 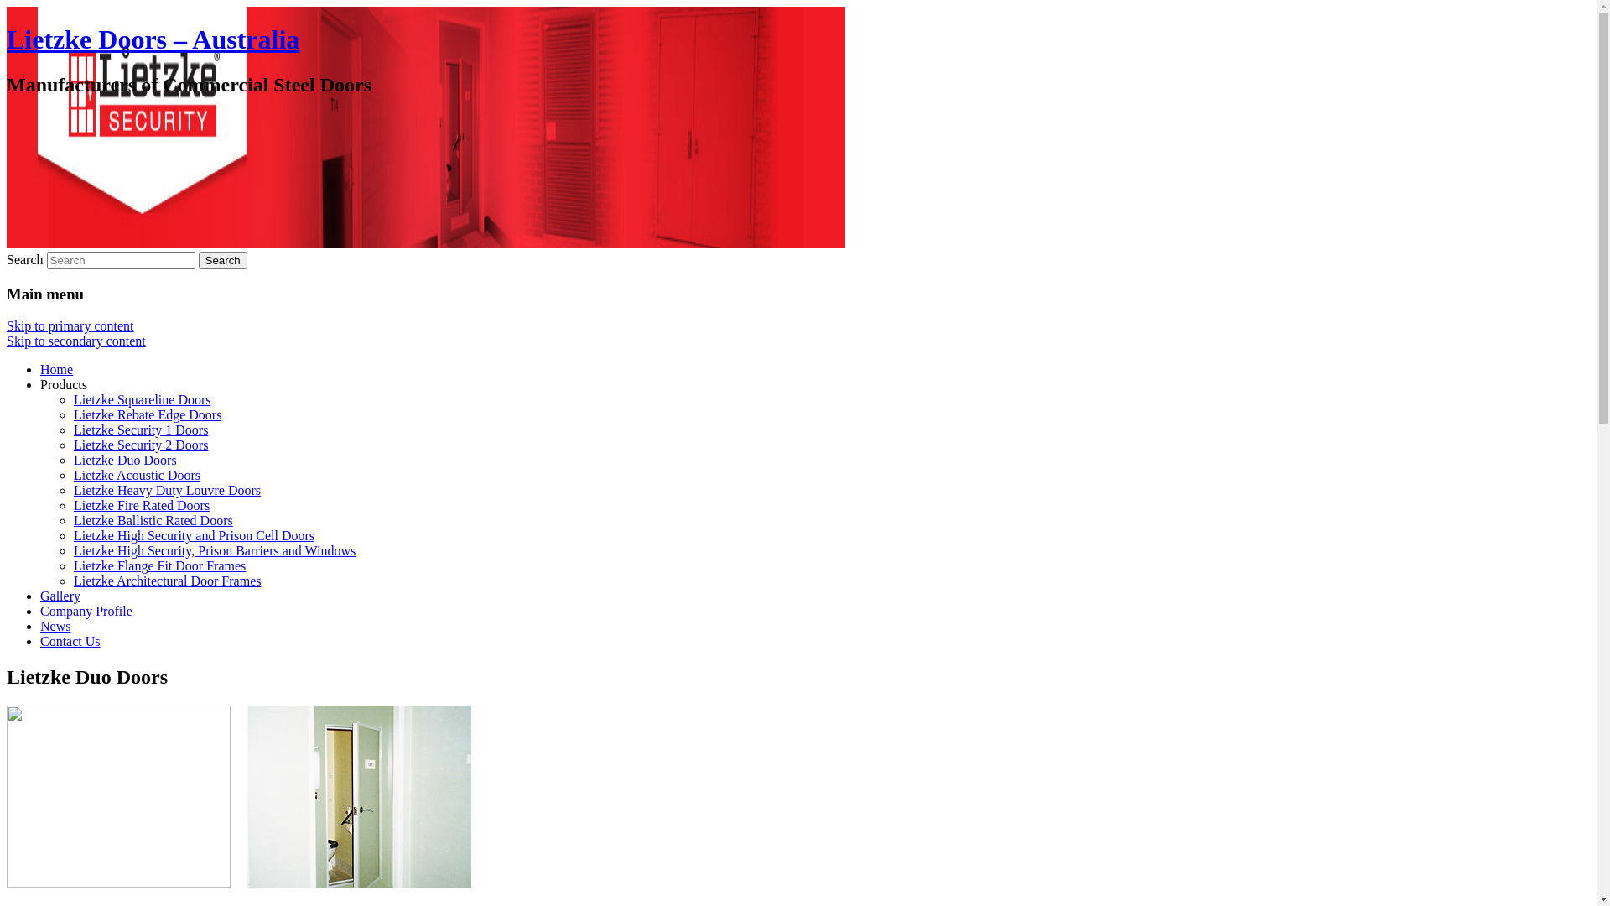 What do you see at coordinates (55, 626) in the screenshot?
I see `News` at bounding box center [55, 626].